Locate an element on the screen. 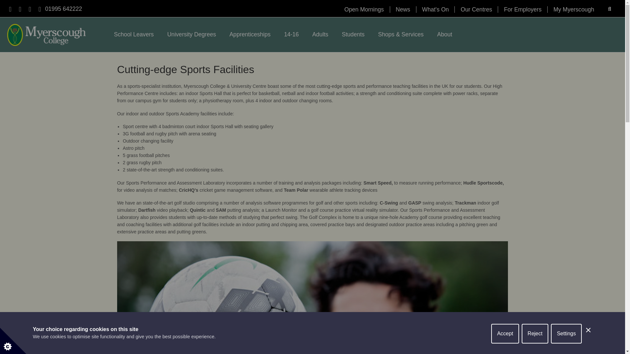 The width and height of the screenshot is (630, 354). Settings is located at coordinates (566, 349).